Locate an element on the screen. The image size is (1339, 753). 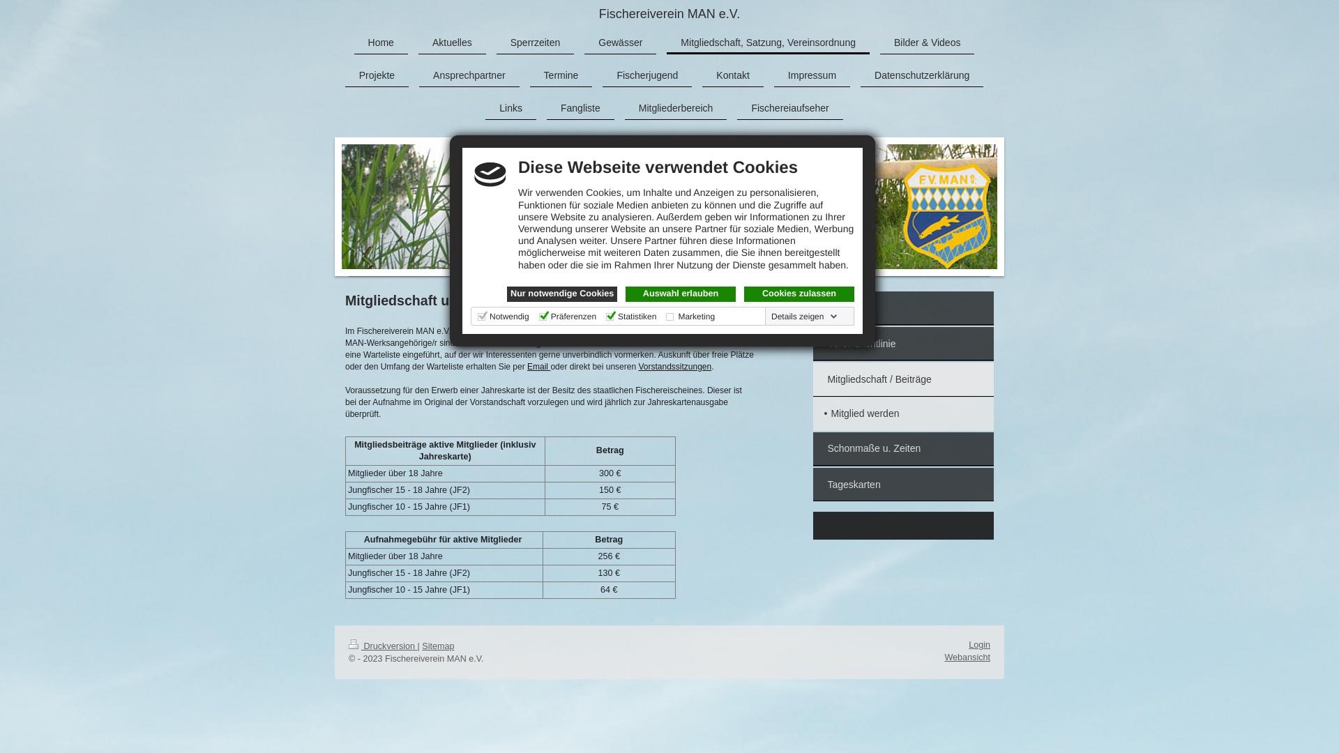
Impressum is located at coordinates (812, 75).